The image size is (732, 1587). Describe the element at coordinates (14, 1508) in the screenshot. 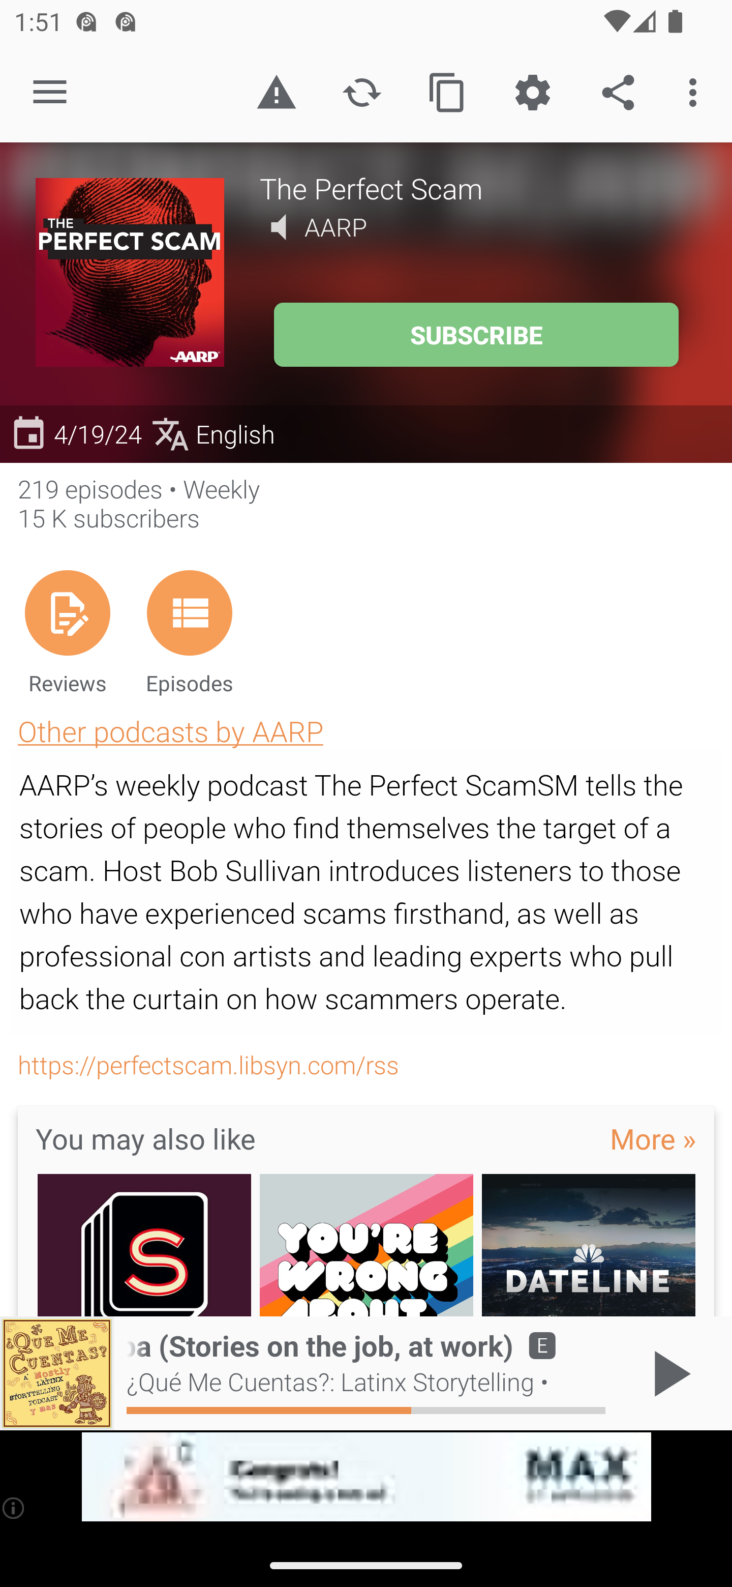

I see `(i)` at that location.